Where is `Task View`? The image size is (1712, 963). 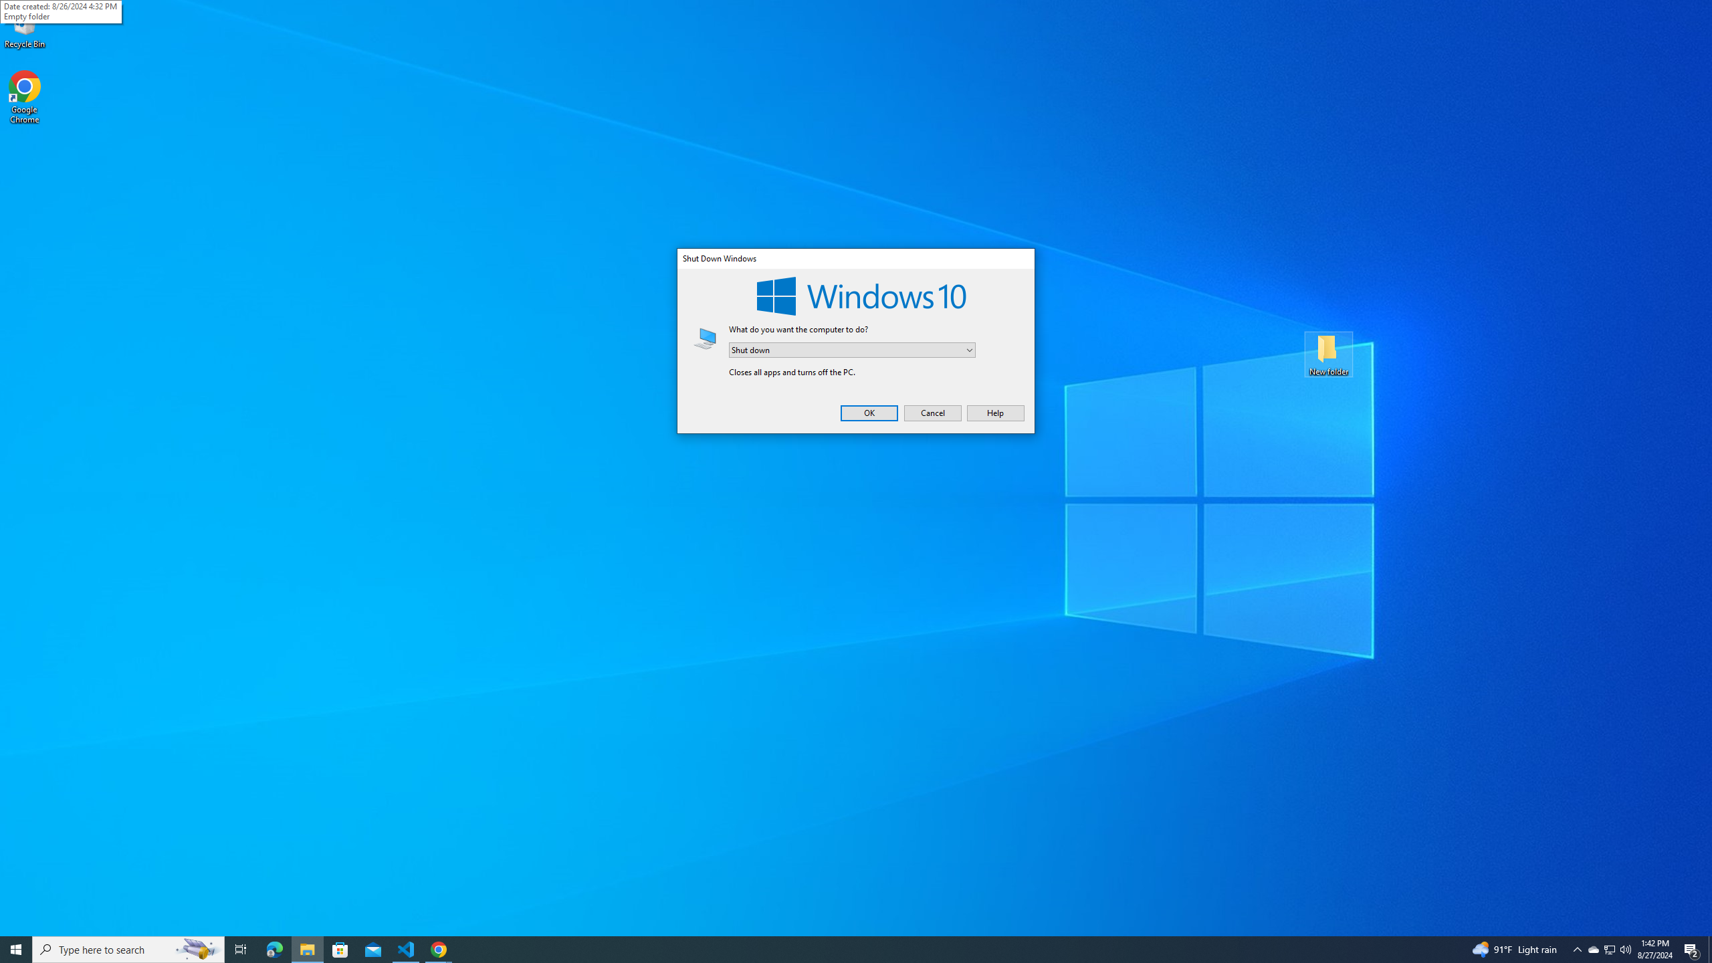
Task View is located at coordinates (1610, 950).